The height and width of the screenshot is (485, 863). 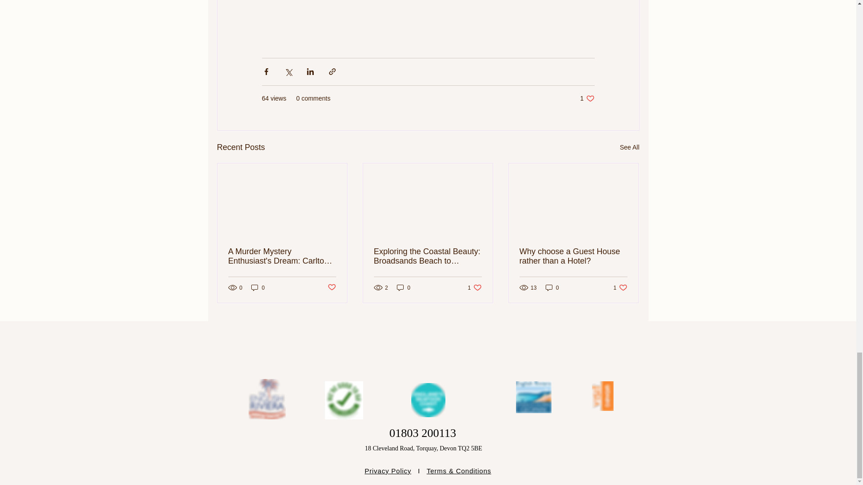 What do you see at coordinates (587, 98) in the screenshot?
I see `0` at bounding box center [587, 98].